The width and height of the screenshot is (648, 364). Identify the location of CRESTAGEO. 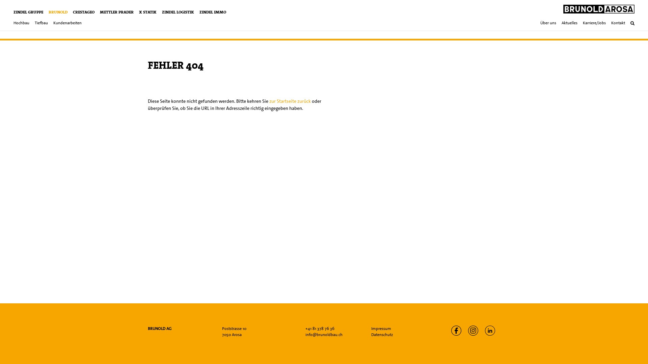
(84, 12).